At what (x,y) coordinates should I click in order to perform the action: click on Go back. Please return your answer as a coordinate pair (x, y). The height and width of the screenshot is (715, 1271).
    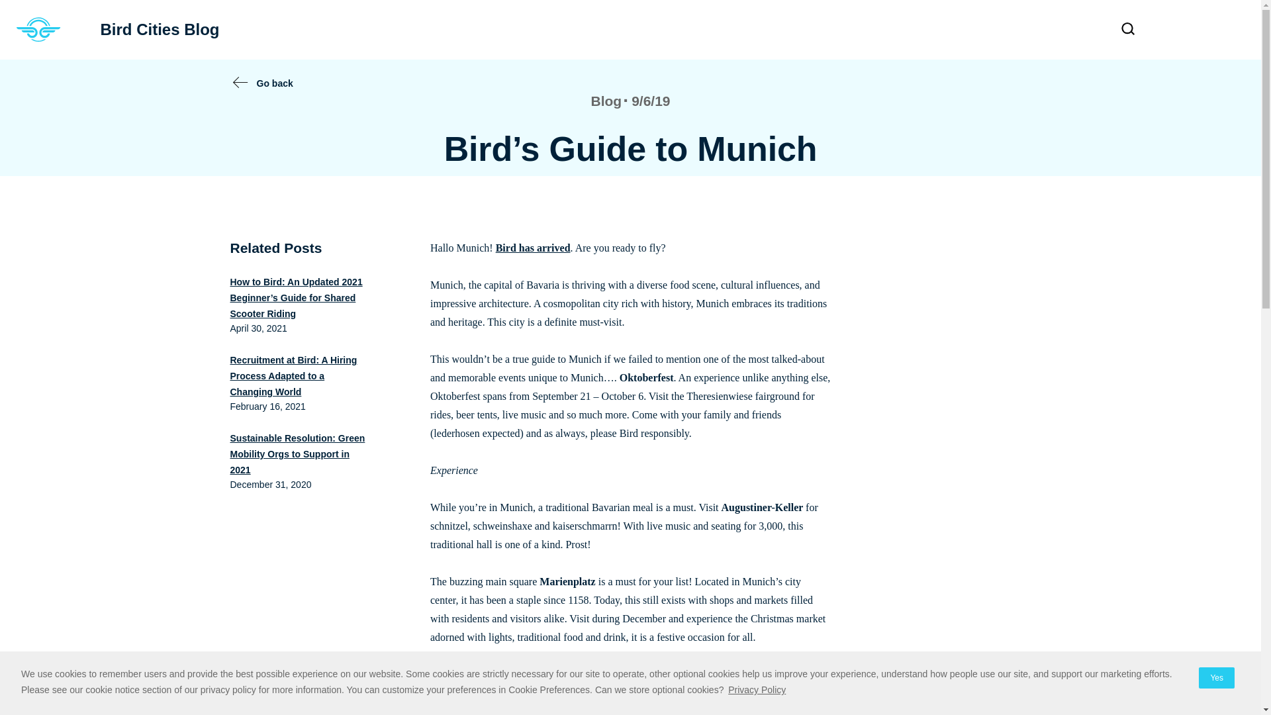
    Looking at the image, I should click on (275, 83).